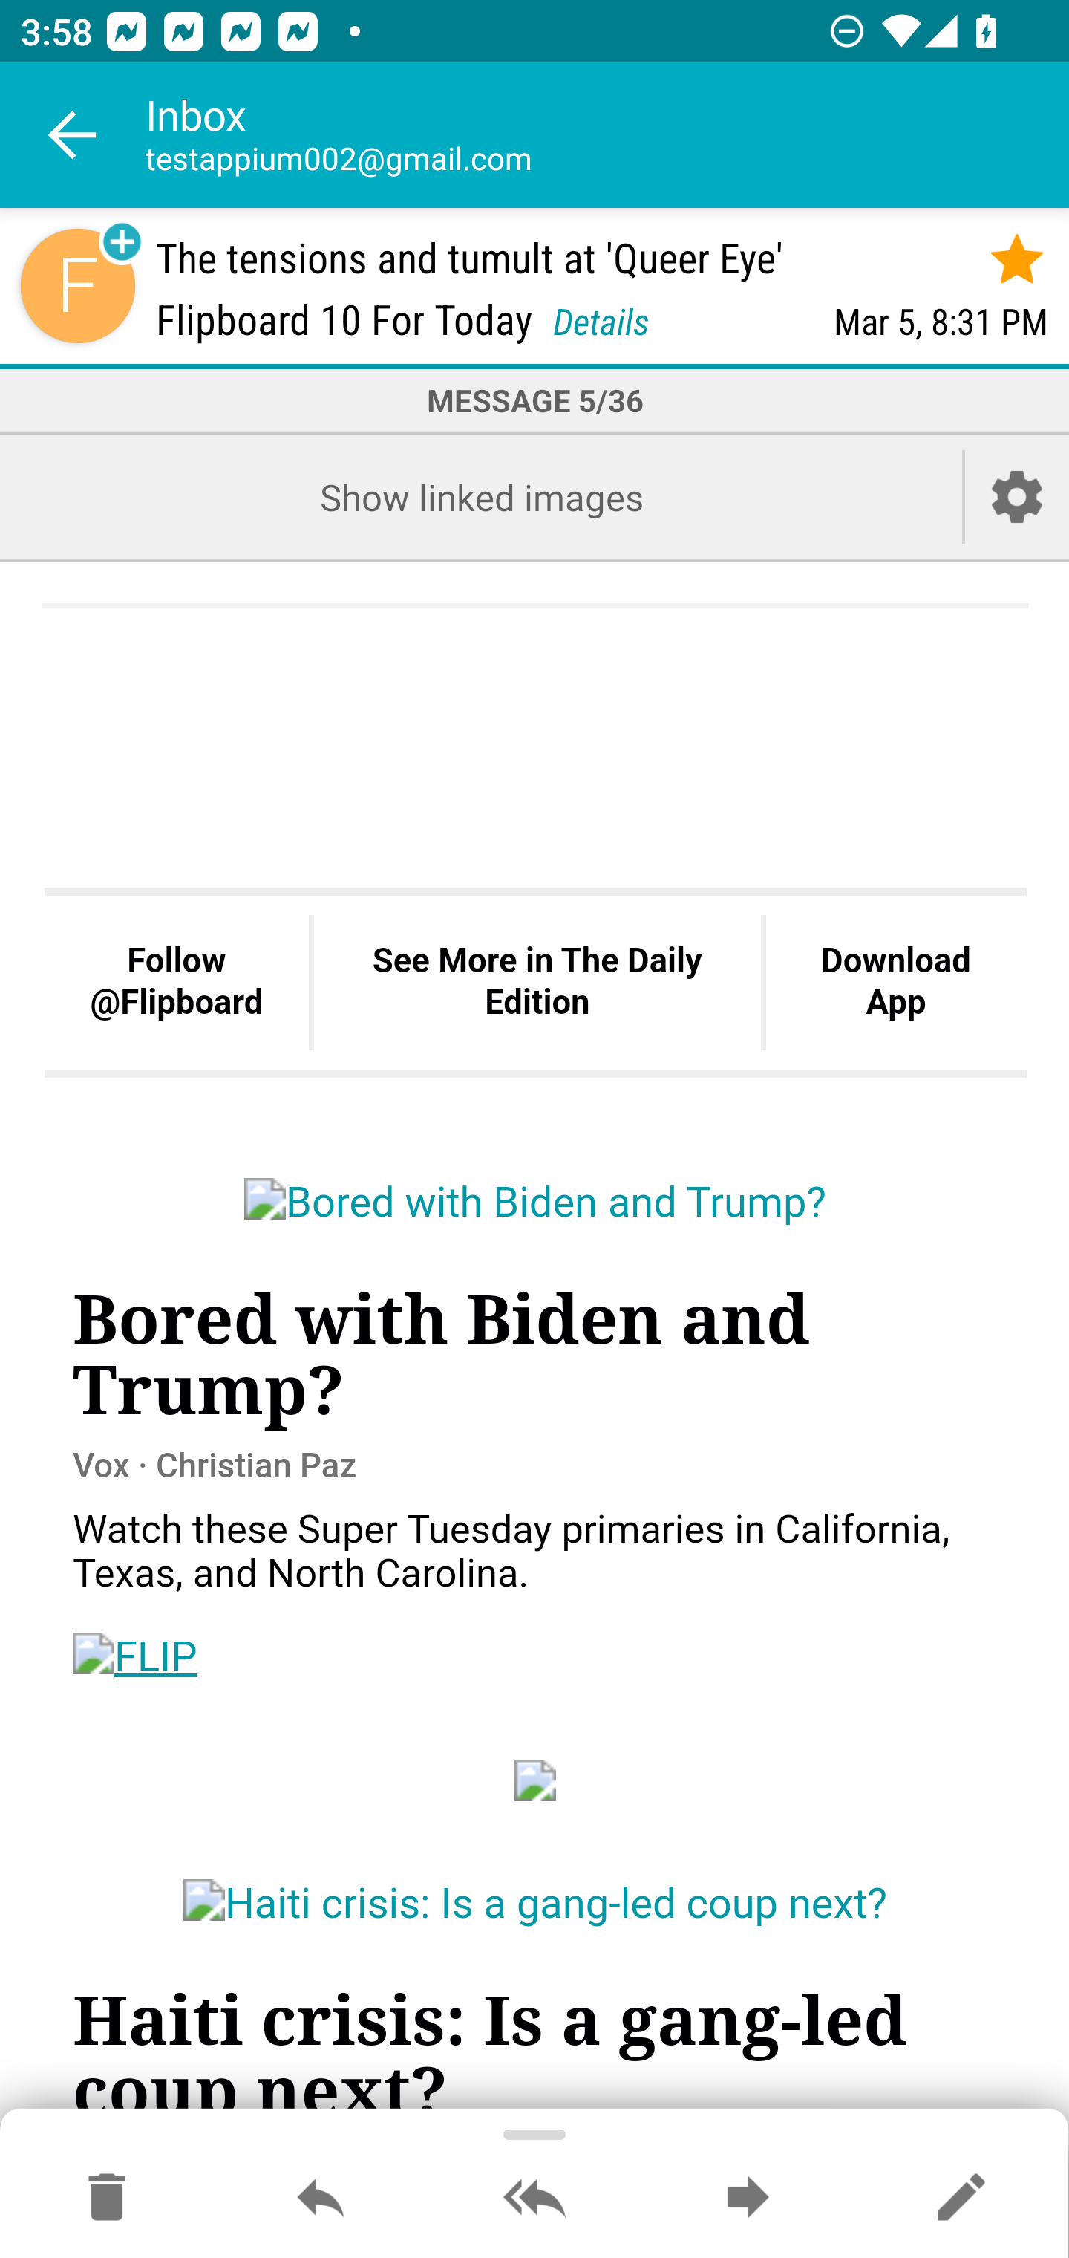 Image resolution: width=1069 pixels, height=2258 pixels. What do you see at coordinates (177, 983) in the screenshot?
I see `Follow @Flipboard Follow  @Flipboard` at bounding box center [177, 983].